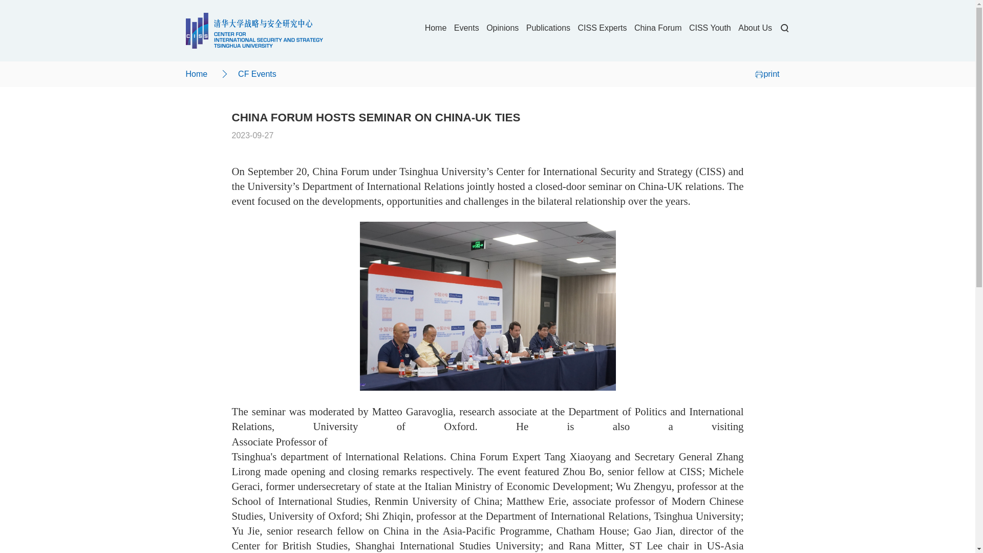  What do you see at coordinates (257, 74) in the screenshot?
I see `CF Events` at bounding box center [257, 74].